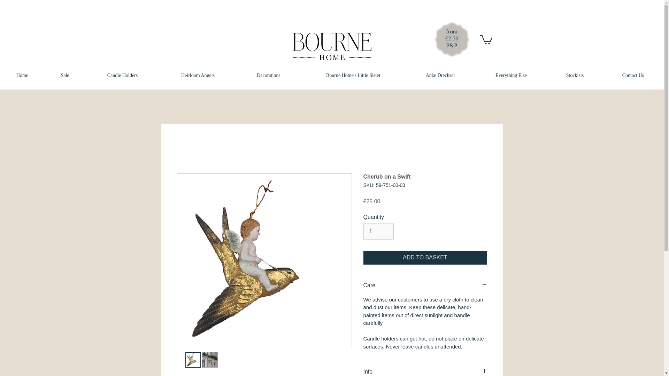 This screenshot has height=376, width=669. I want to click on Heirloom Angels, so click(198, 75).